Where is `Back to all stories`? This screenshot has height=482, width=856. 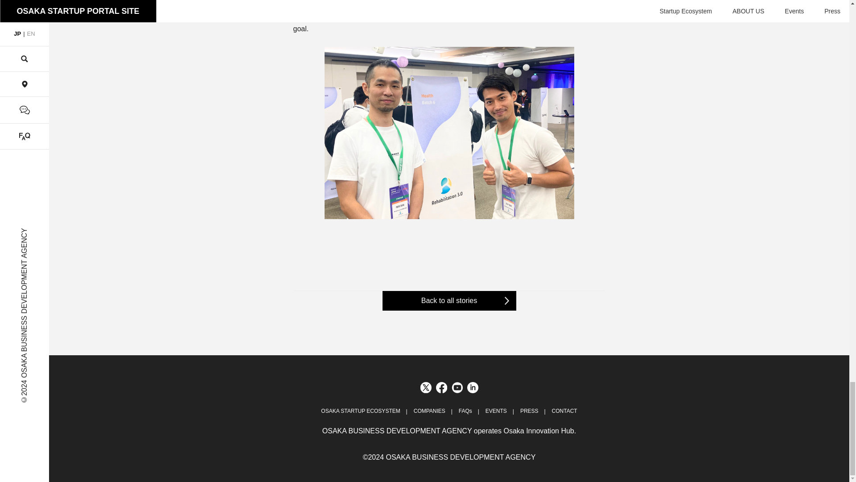 Back to all stories is located at coordinates (449, 301).